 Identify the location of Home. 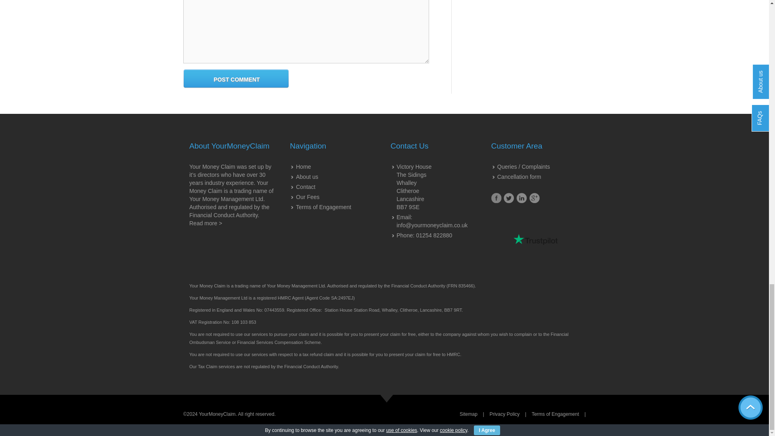
(303, 167).